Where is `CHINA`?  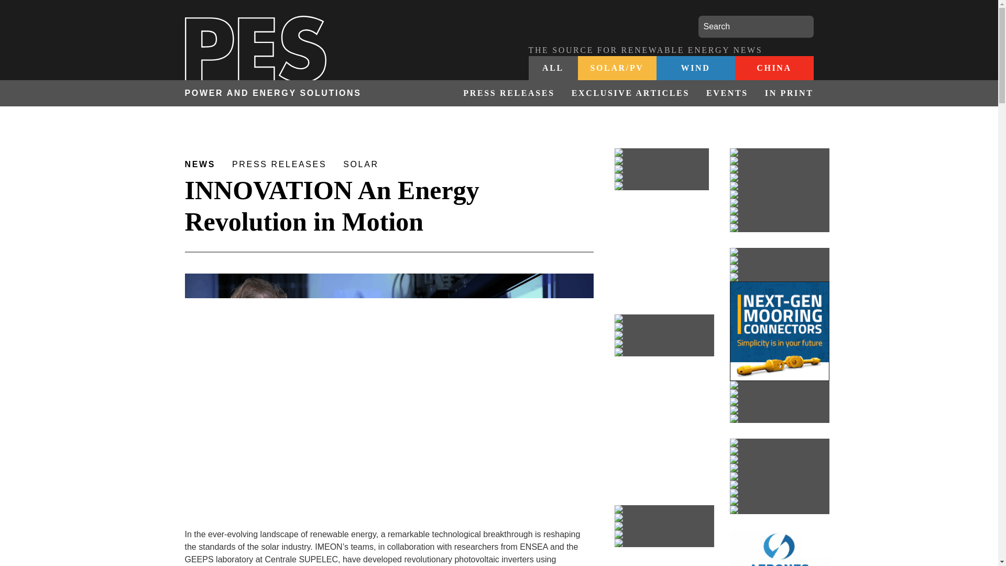
CHINA is located at coordinates (773, 68).